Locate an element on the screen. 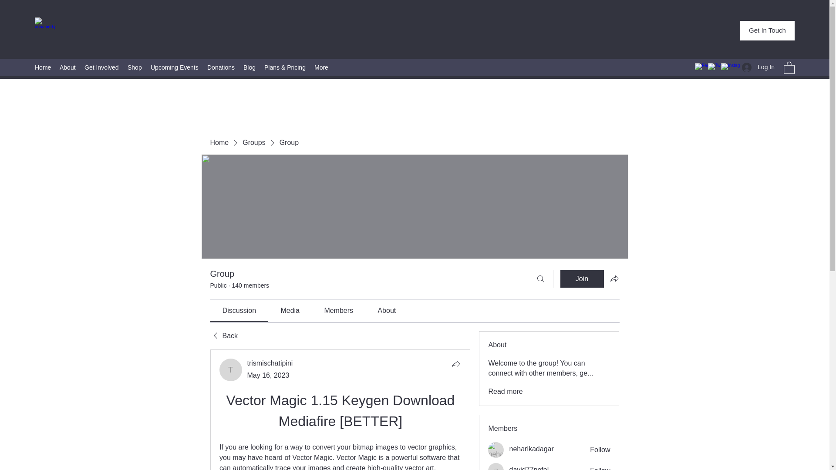 The height and width of the screenshot is (470, 836). Blog is located at coordinates (249, 67).